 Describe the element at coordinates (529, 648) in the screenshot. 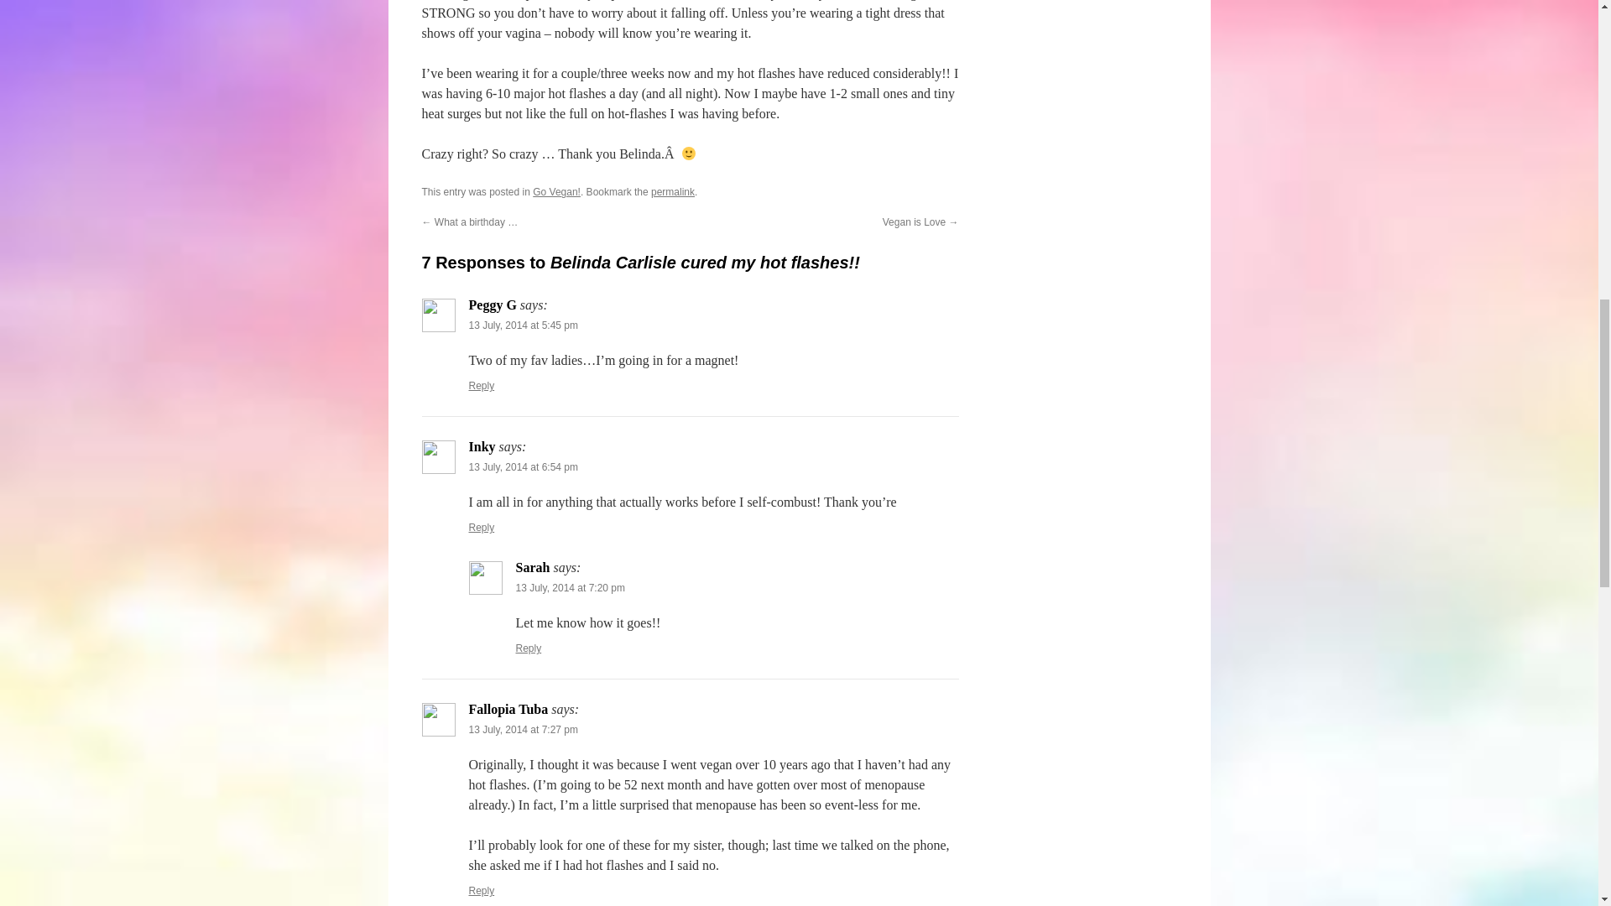

I see `Reply` at that location.